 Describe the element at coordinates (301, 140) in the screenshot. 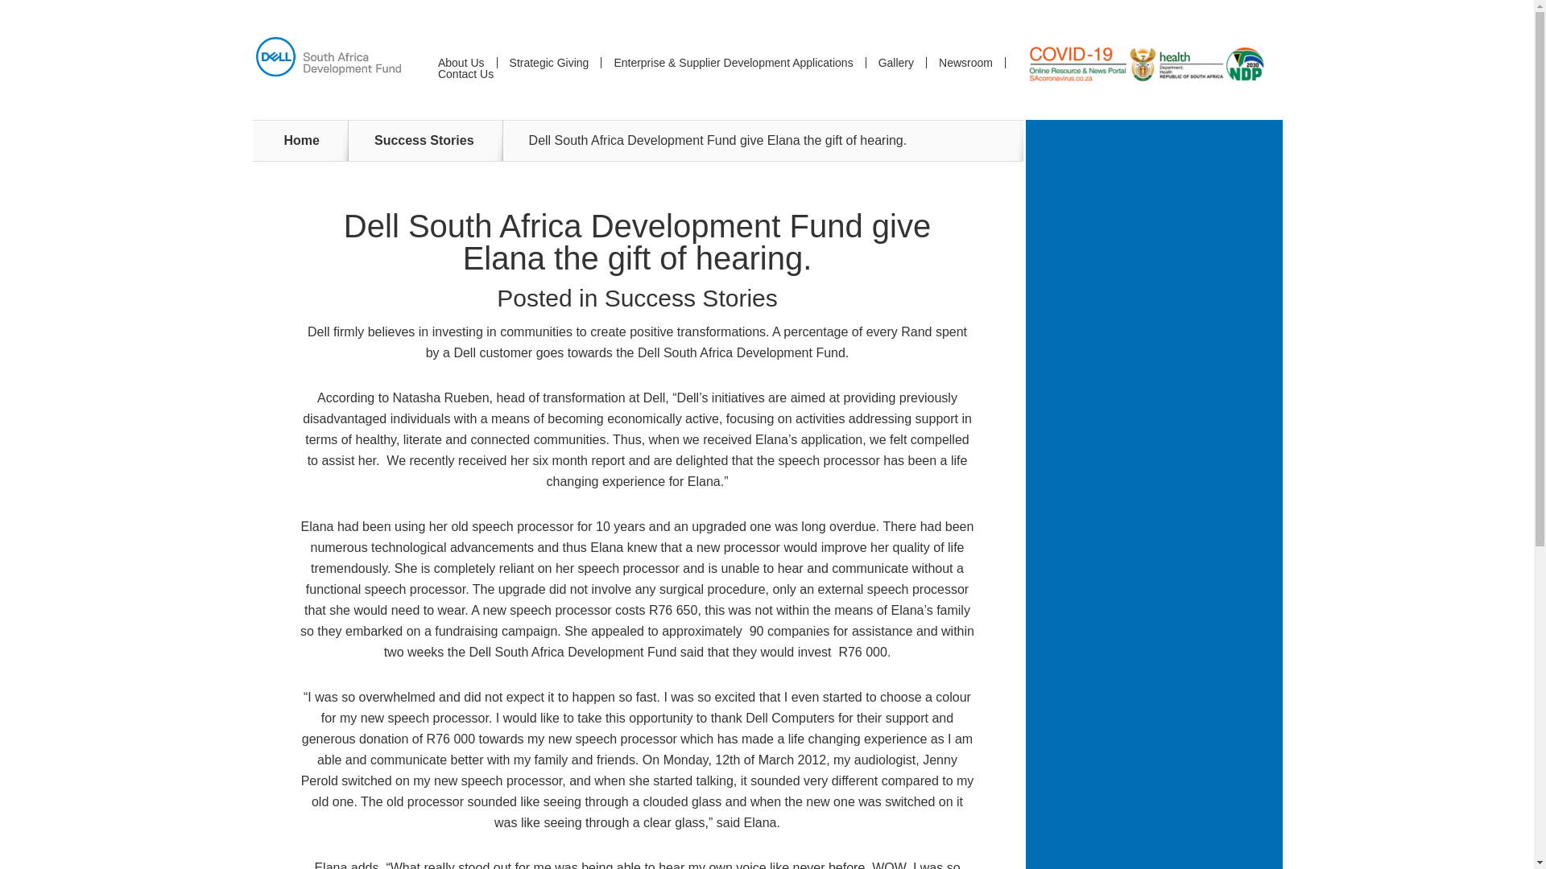

I see `Home` at that location.